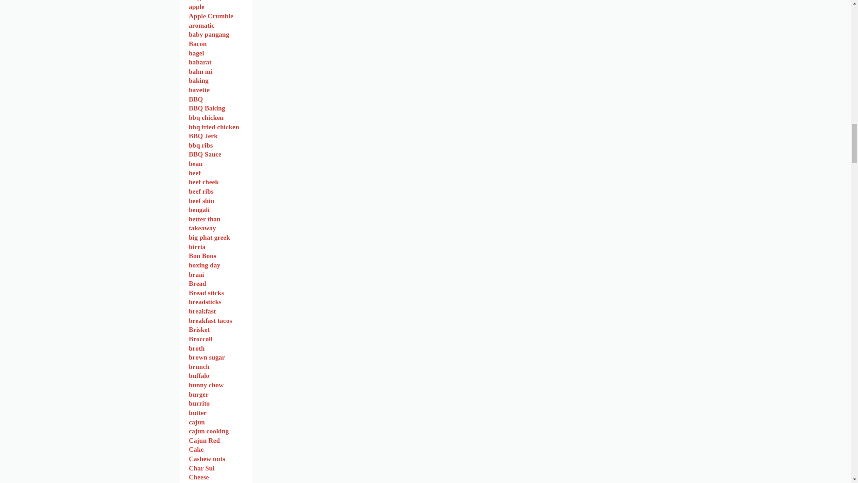  Describe the element at coordinates (200, 62) in the screenshot. I see `Show articles tagged baharat` at that location.